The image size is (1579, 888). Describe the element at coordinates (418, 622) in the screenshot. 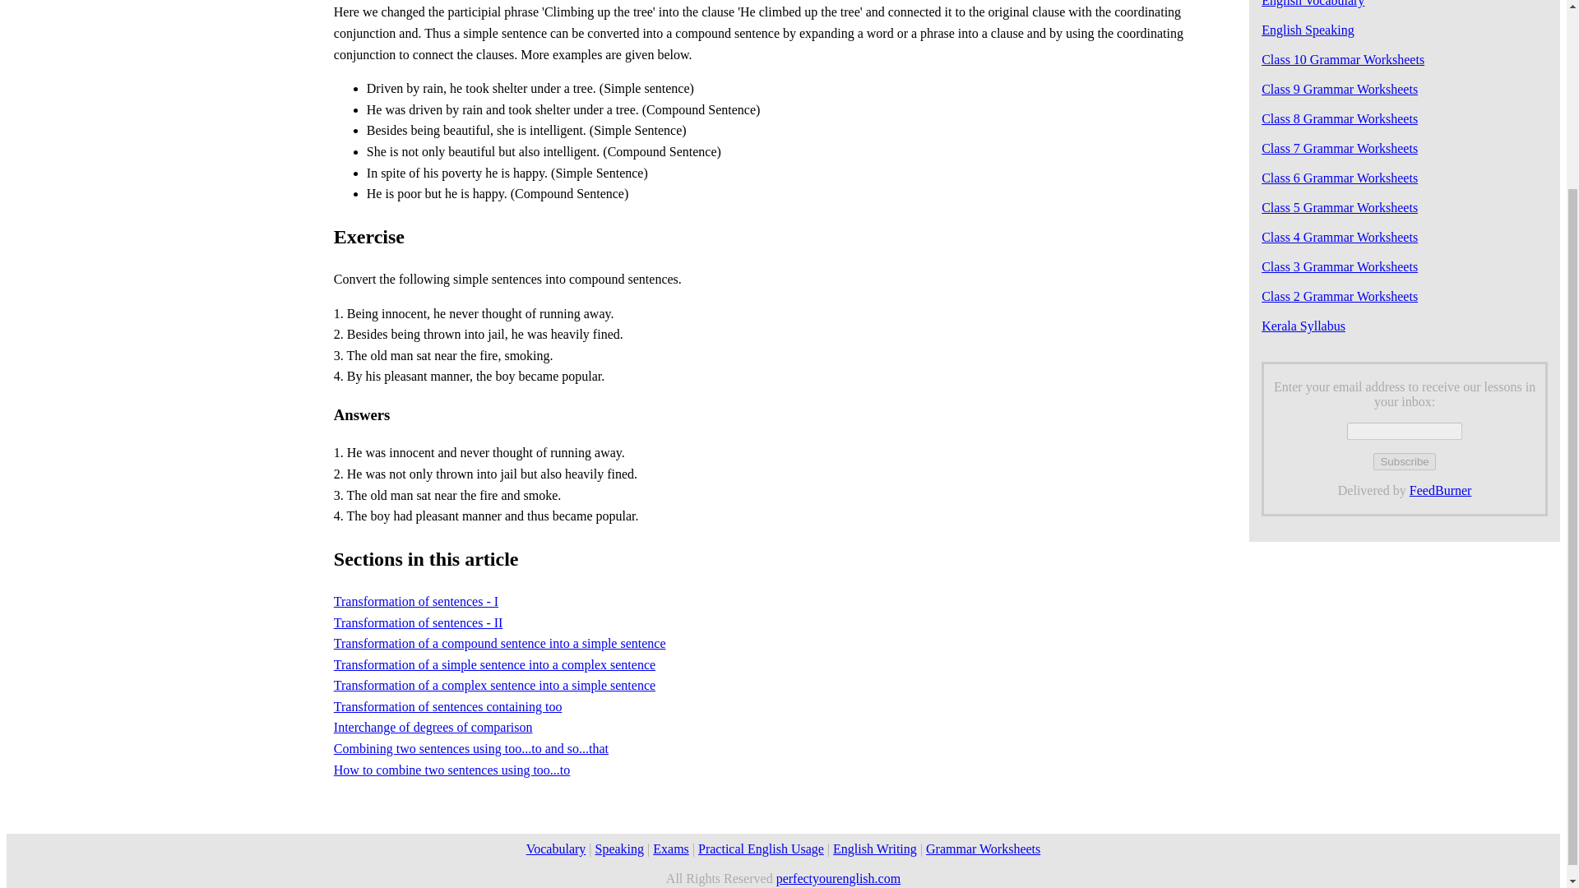

I see `Transformation of sentences - II` at that location.